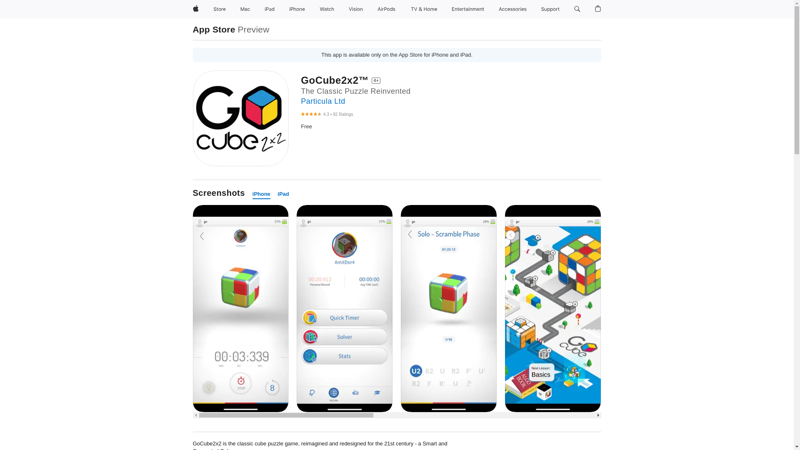 The width and height of the screenshot is (800, 450). What do you see at coordinates (356, 9) in the screenshot?
I see `Vision` at bounding box center [356, 9].